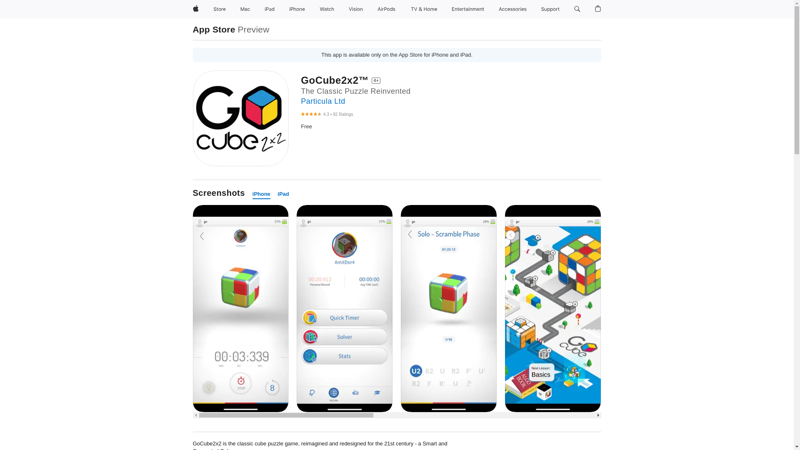 The width and height of the screenshot is (800, 450). What do you see at coordinates (356, 9) in the screenshot?
I see `Vision` at bounding box center [356, 9].